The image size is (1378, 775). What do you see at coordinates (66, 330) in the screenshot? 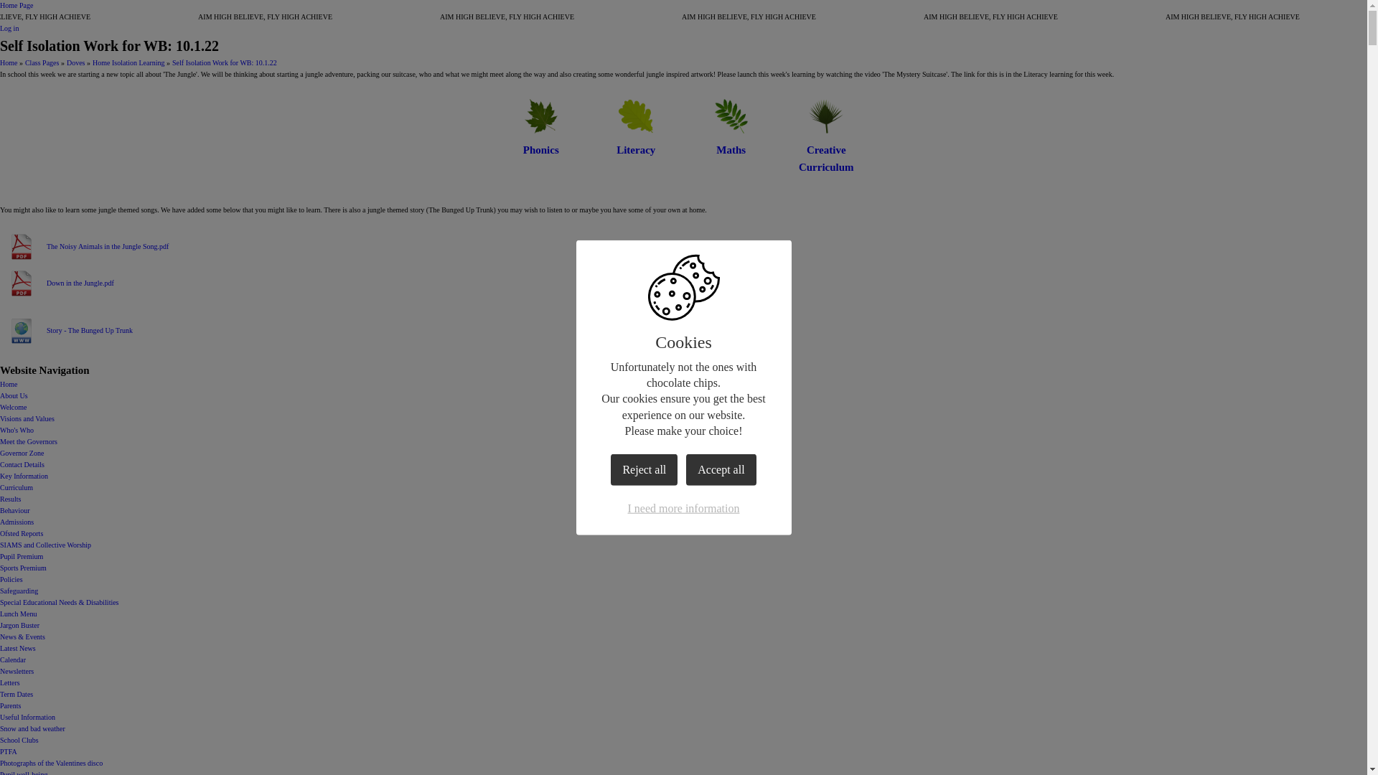
I see `Story - The Bunged Up Trunk` at bounding box center [66, 330].